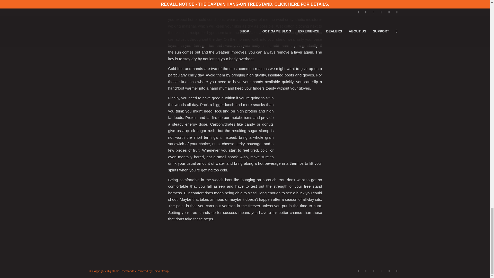  What do you see at coordinates (366, 271) in the screenshot?
I see `Twitter` at bounding box center [366, 271].